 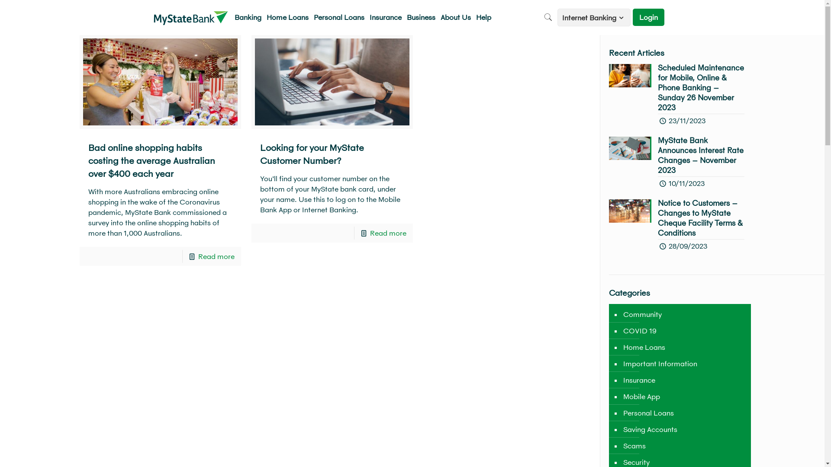 What do you see at coordinates (222, 62) in the screenshot?
I see `Media Centre` at bounding box center [222, 62].